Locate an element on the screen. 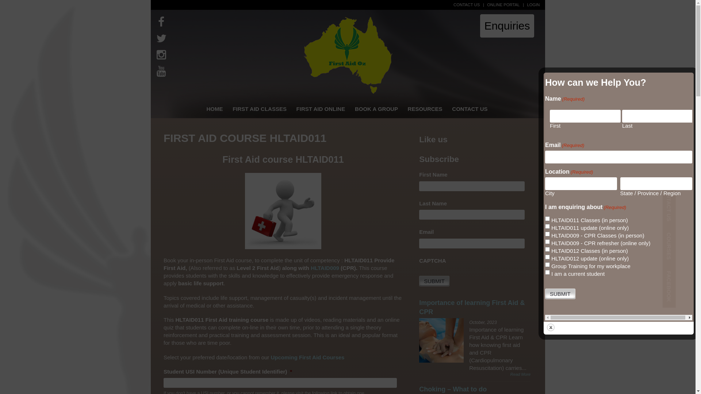 Image resolution: width=701 pixels, height=394 pixels. COURSES is located at coordinates (681, 234).